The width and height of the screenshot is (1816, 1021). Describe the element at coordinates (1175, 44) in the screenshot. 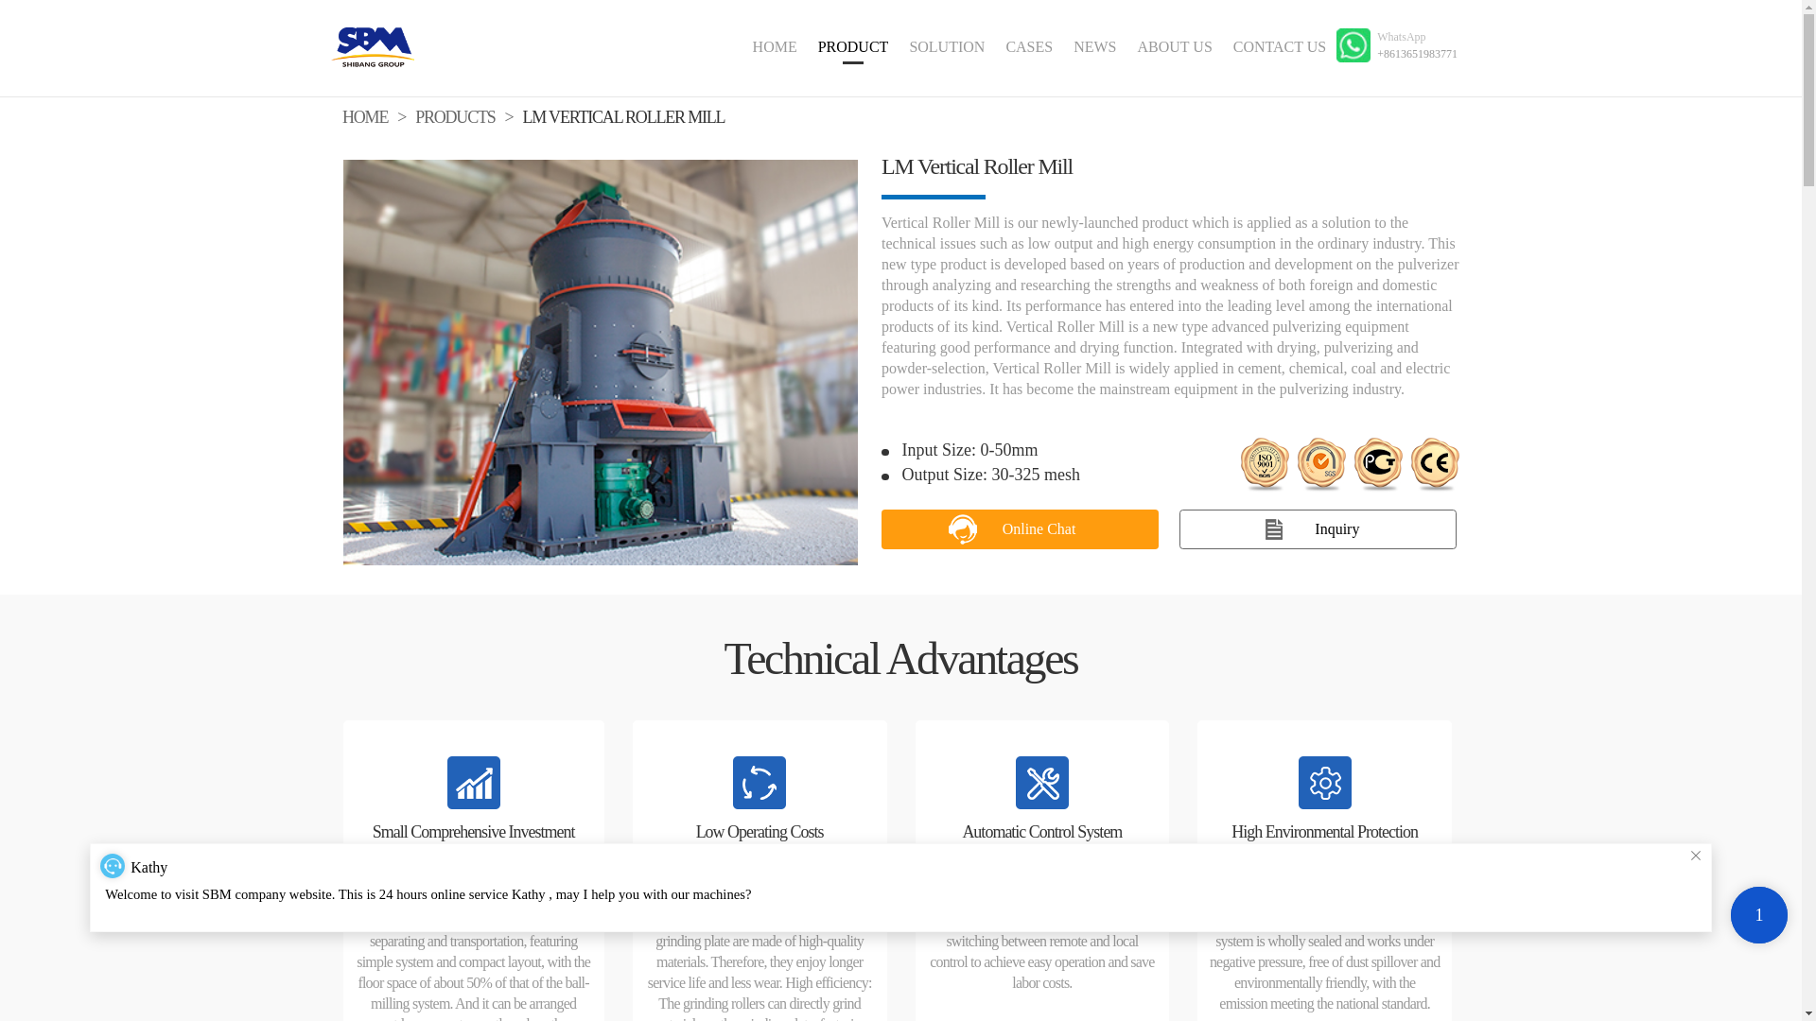

I see `ABOUT US` at that location.